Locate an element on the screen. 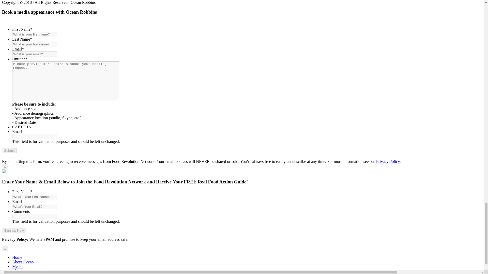 The width and height of the screenshot is (488, 274). Privacy Policy is located at coordinates (388, 161).